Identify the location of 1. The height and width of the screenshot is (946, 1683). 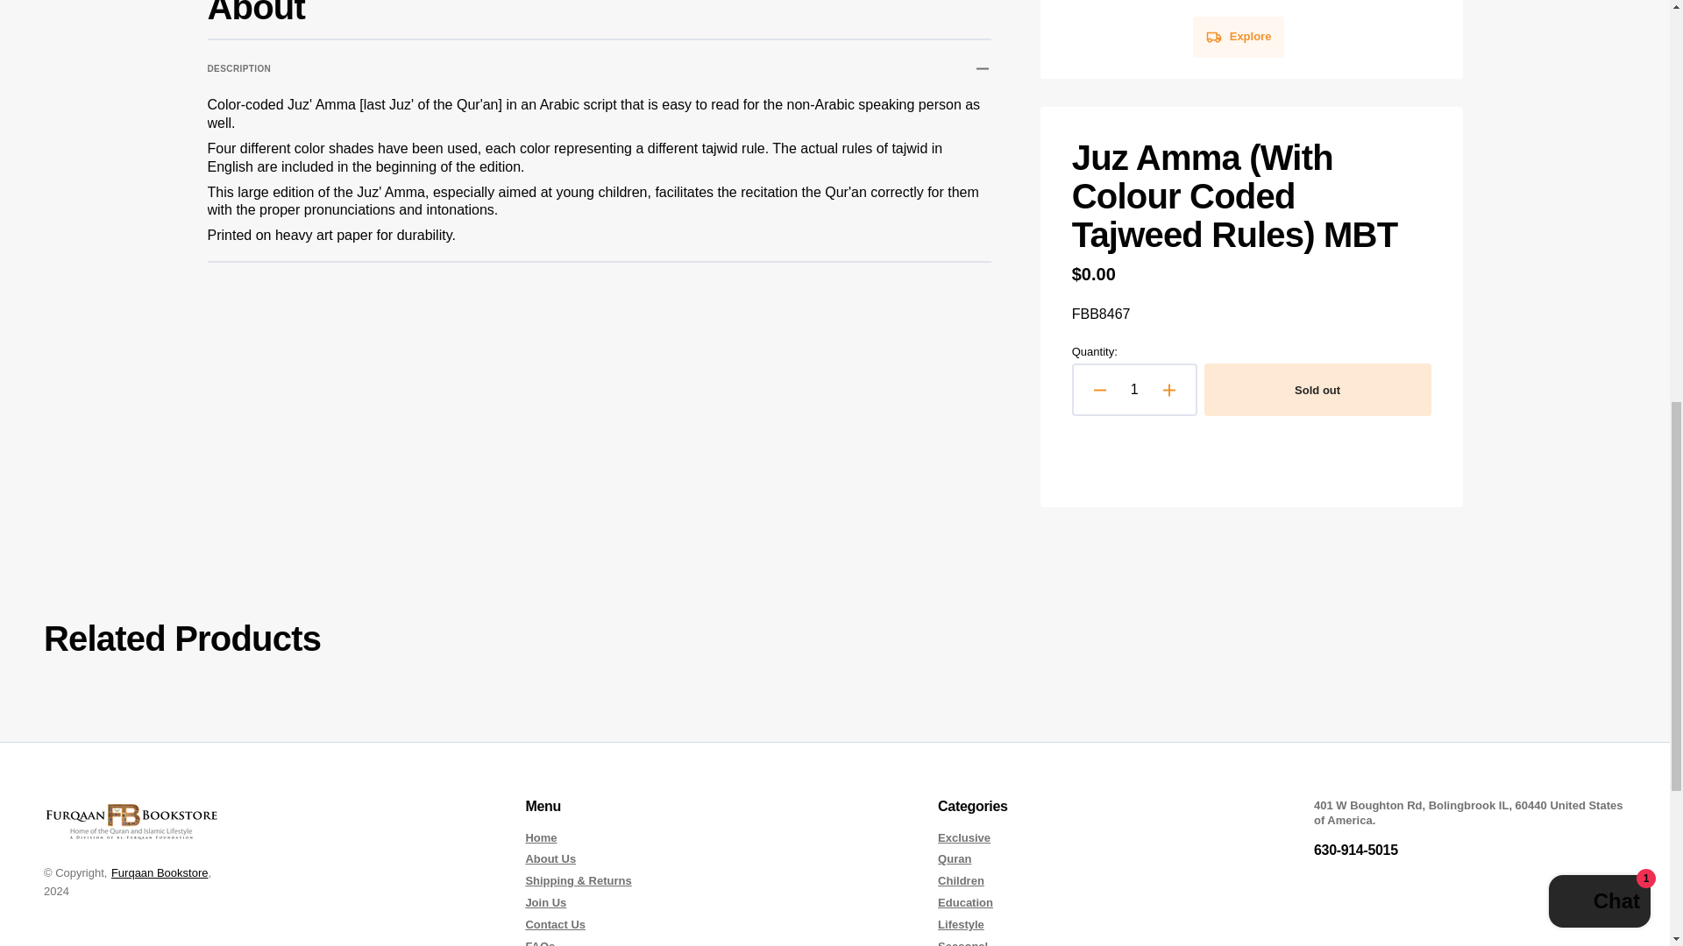
(1134, 389).